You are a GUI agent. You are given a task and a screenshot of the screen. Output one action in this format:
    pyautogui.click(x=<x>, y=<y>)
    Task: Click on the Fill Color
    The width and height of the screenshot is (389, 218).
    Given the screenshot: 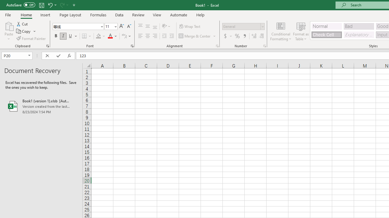 What is the action you would take?
    pyautogui.click(x=101, y=36)
    